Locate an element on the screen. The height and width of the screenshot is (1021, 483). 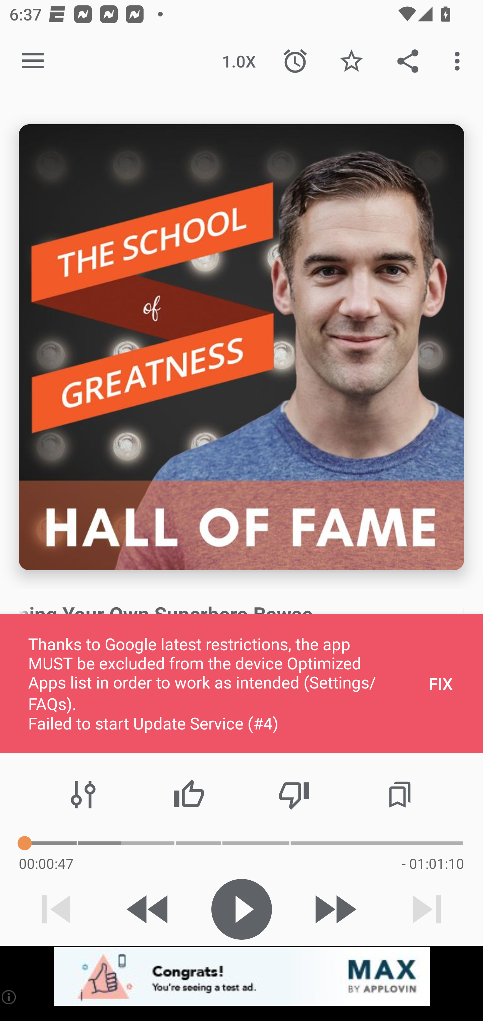
Skip 30s forward is located at coordinates (334, 909).